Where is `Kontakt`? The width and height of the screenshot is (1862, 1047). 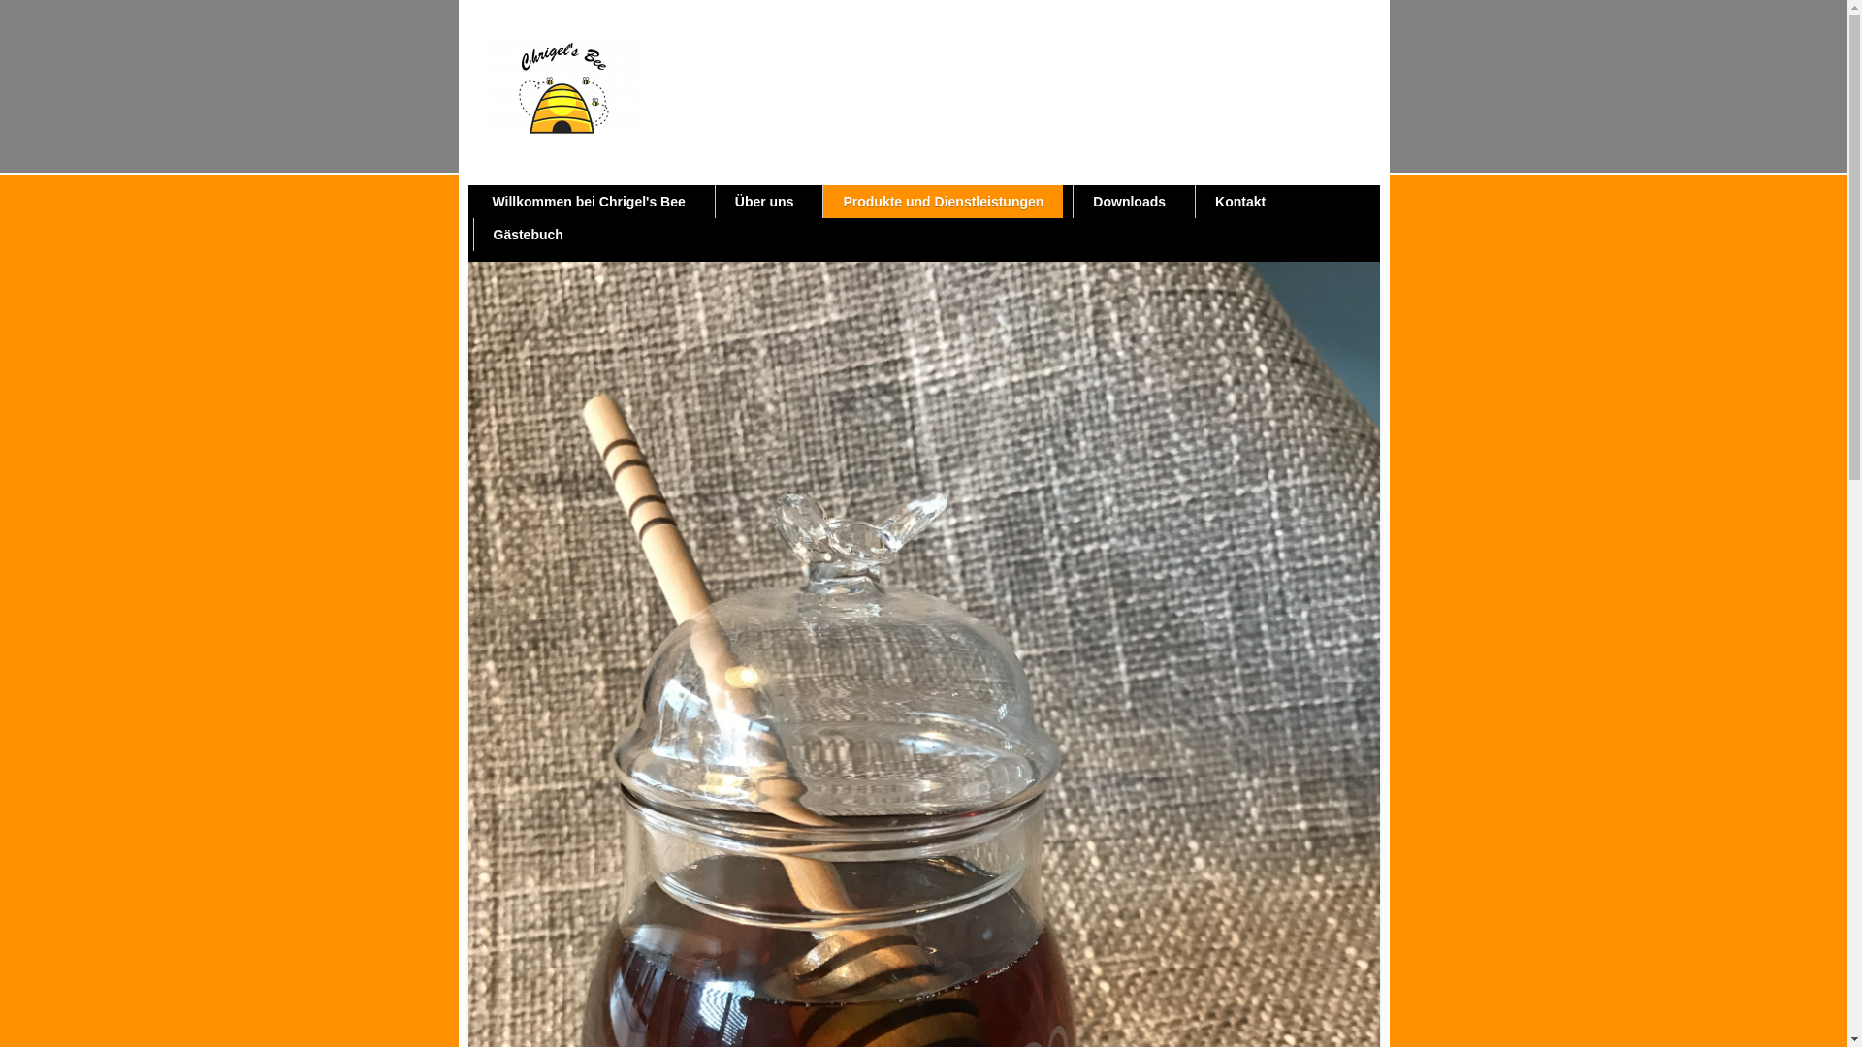
Kontakt is located at coordinates (1240, 202).